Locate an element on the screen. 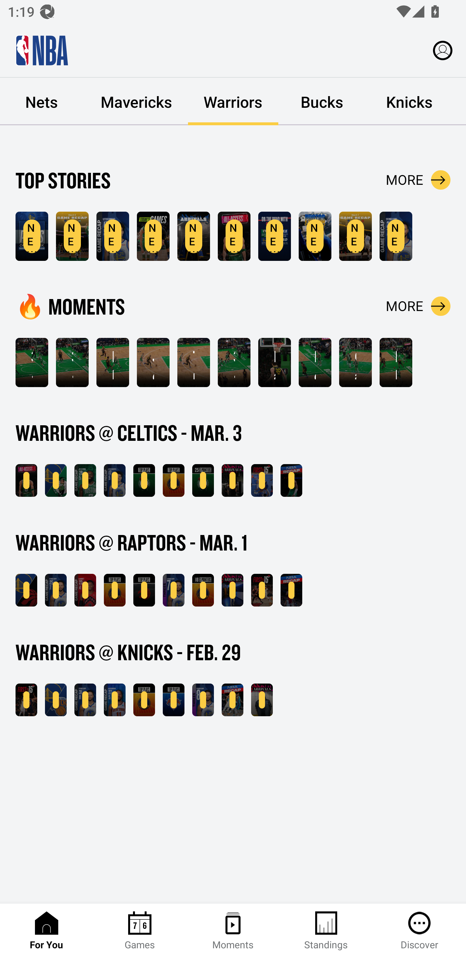 This screenshot has width=466, height=958. Gary Payton II with the And-1 is located at coordinates (355, 362).